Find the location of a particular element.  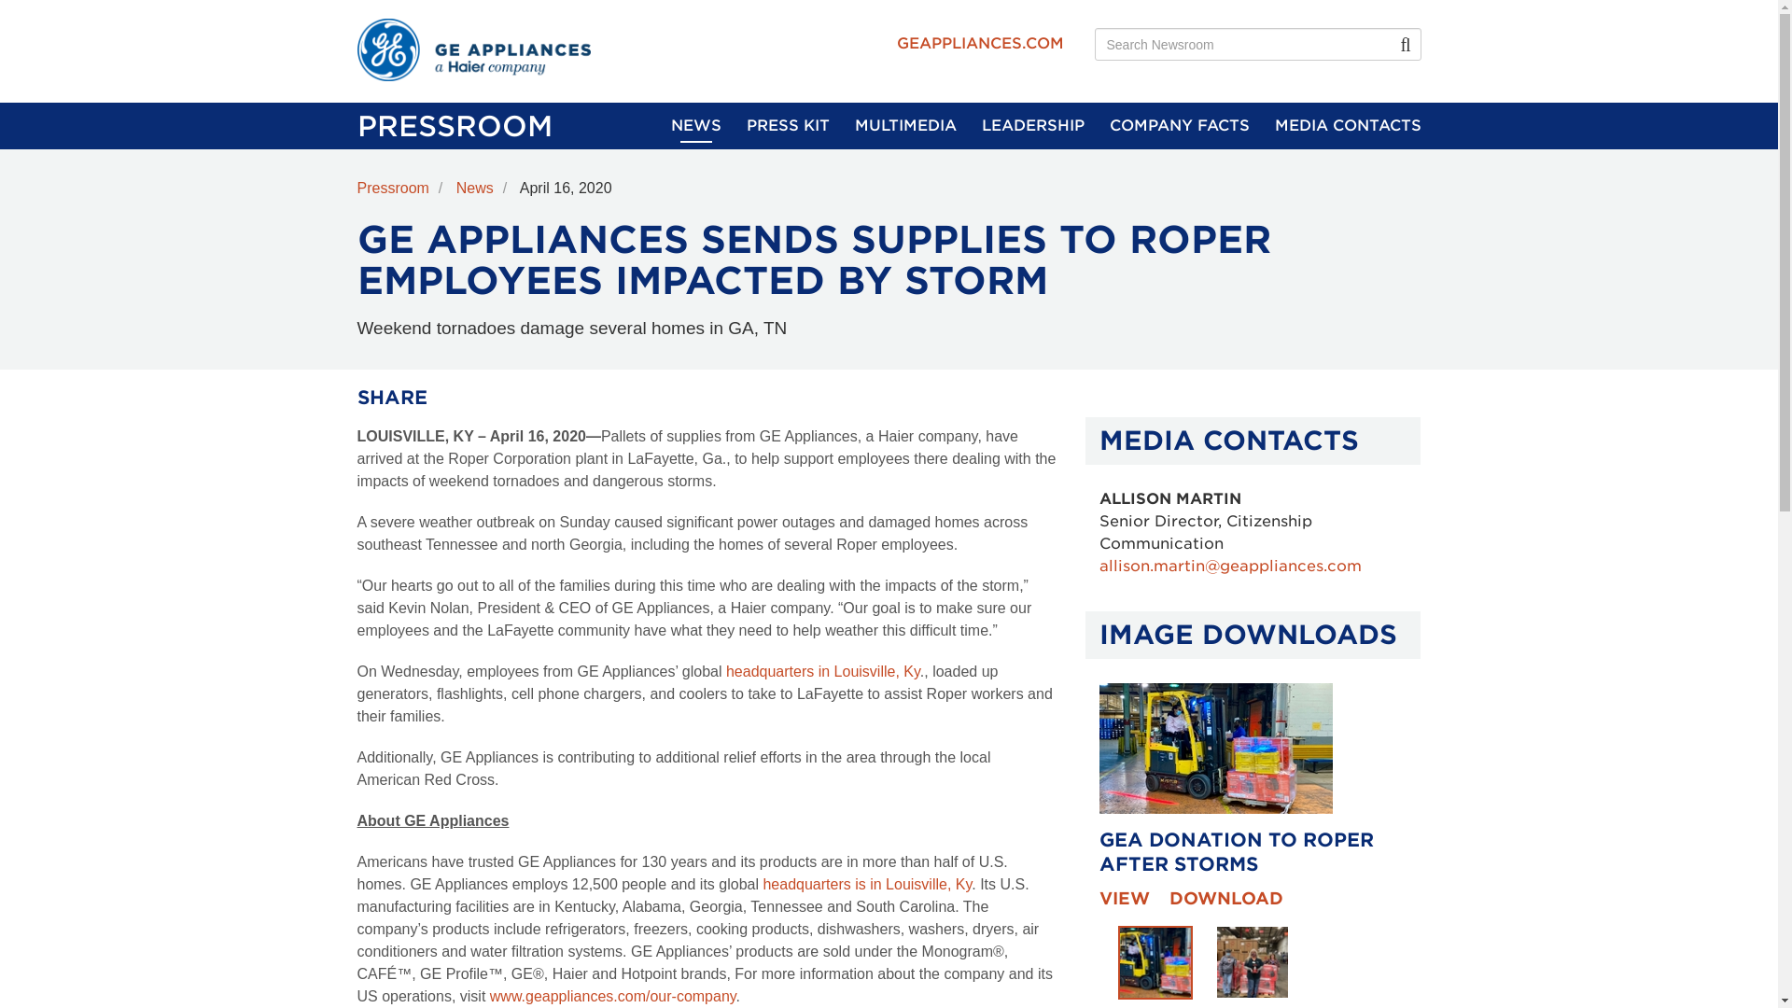

MULTIMEDIA is located at coordinates (905, 125).